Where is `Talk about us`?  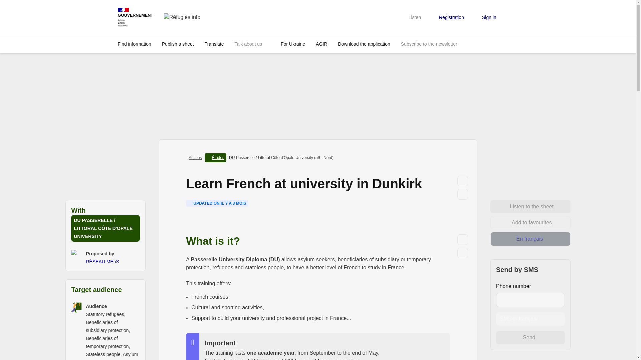 Talk about us is located at coordinates (252, 44).